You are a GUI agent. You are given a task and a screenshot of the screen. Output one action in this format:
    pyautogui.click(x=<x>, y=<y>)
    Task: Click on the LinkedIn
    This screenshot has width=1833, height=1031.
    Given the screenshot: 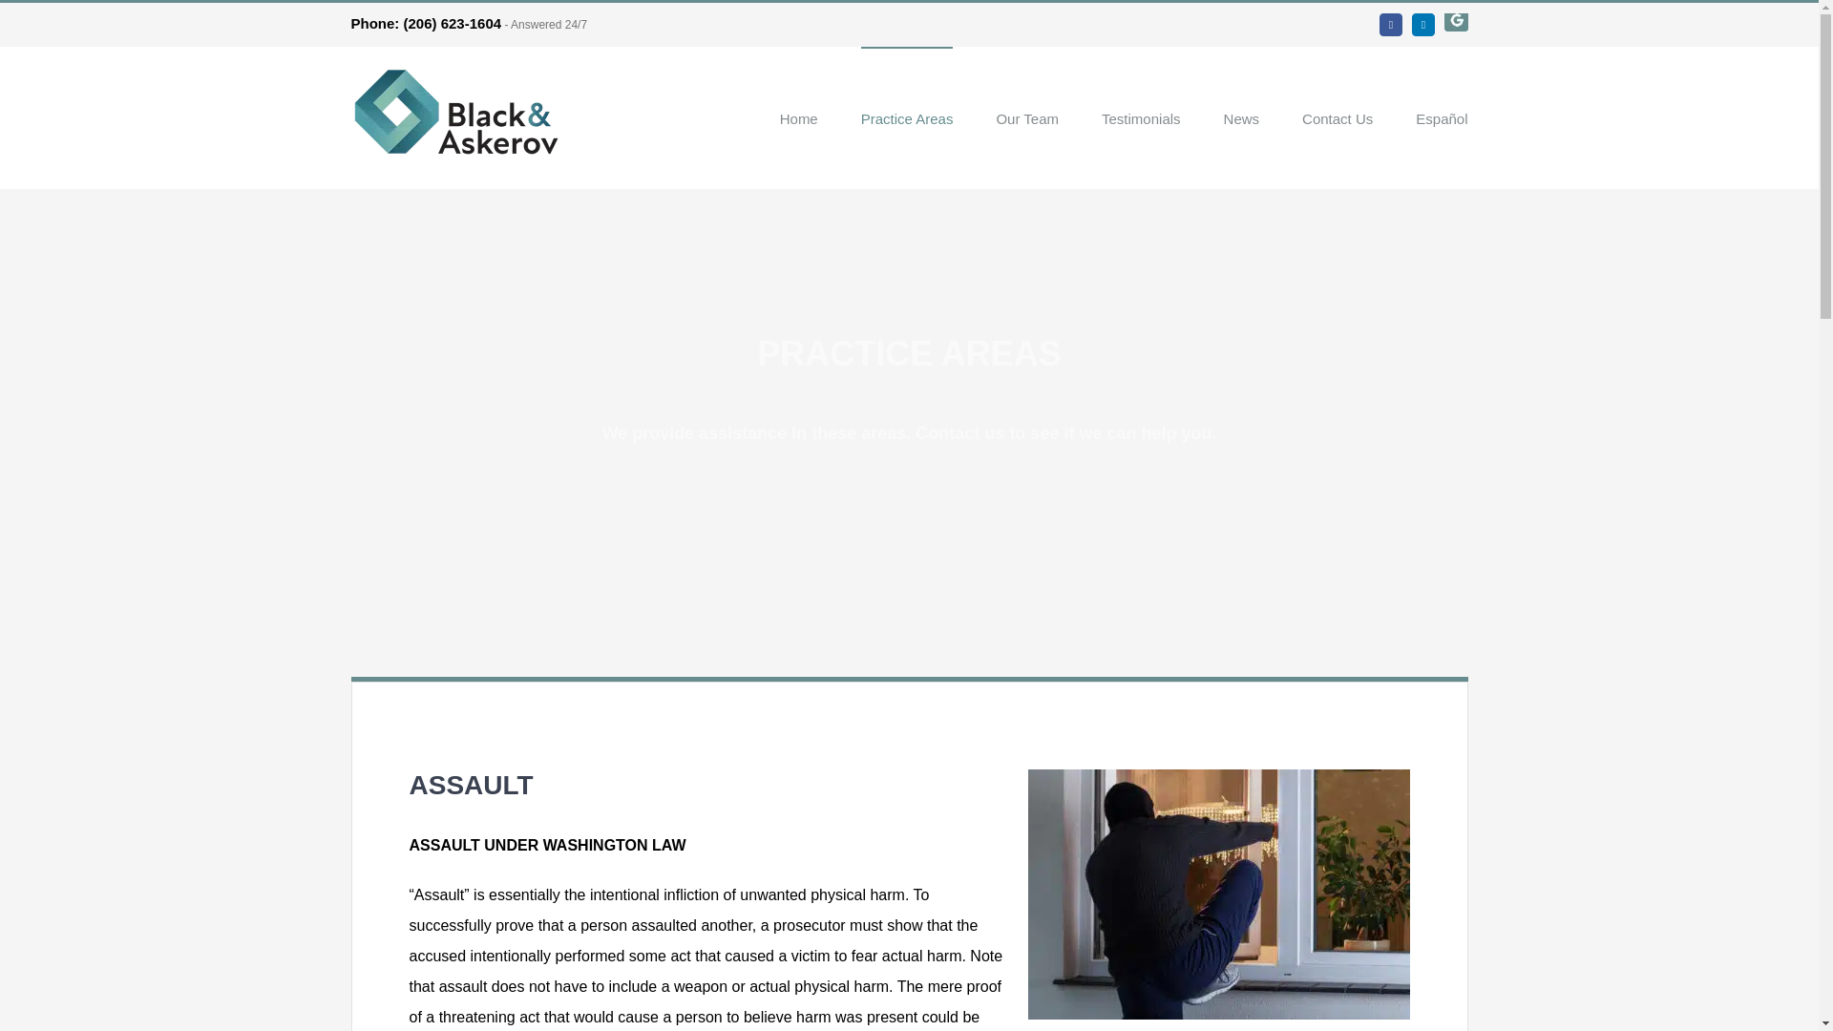 What is the action you would take?
    pyautogui.click(x=1422, y=25)
    